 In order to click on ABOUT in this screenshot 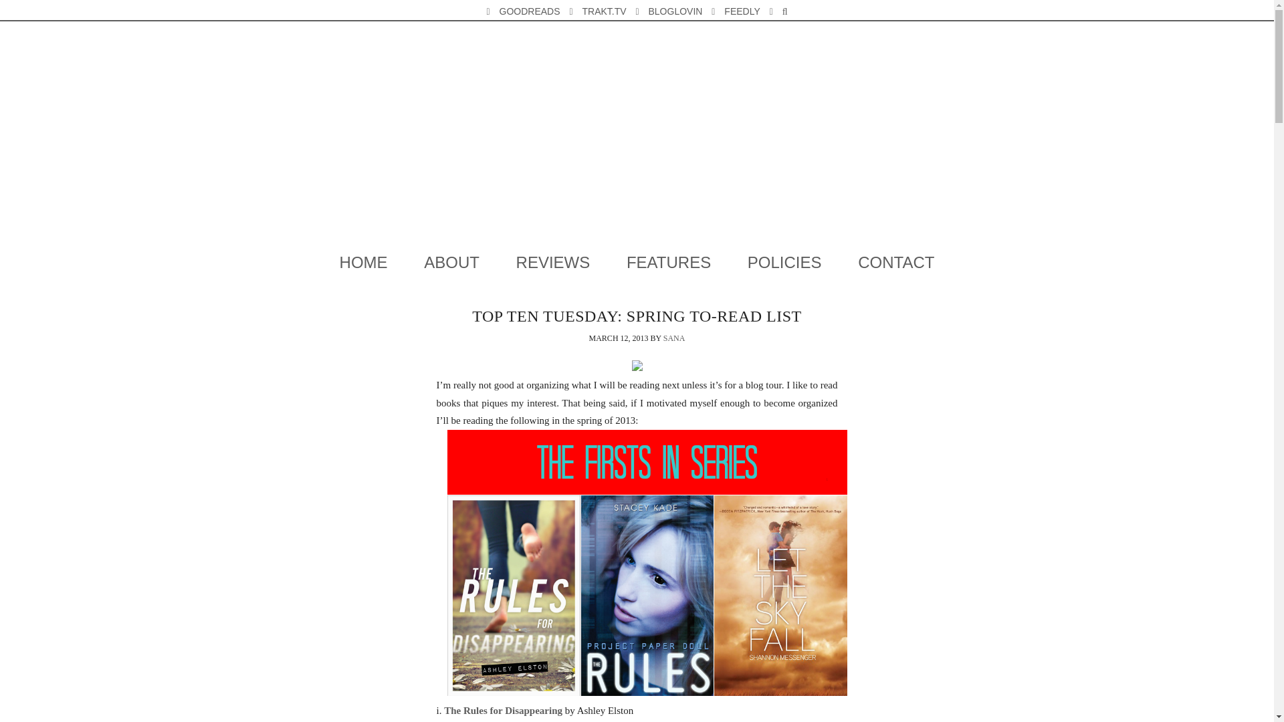, I will do `click(452, 263)`.